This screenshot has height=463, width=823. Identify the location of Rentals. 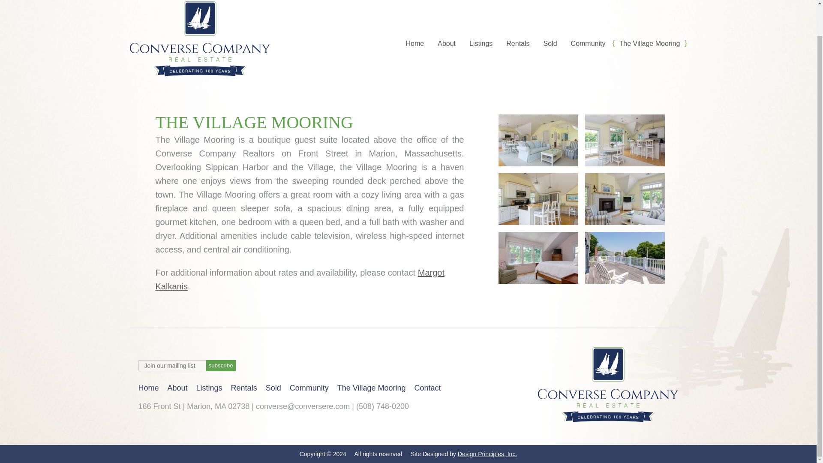
(518, 44).